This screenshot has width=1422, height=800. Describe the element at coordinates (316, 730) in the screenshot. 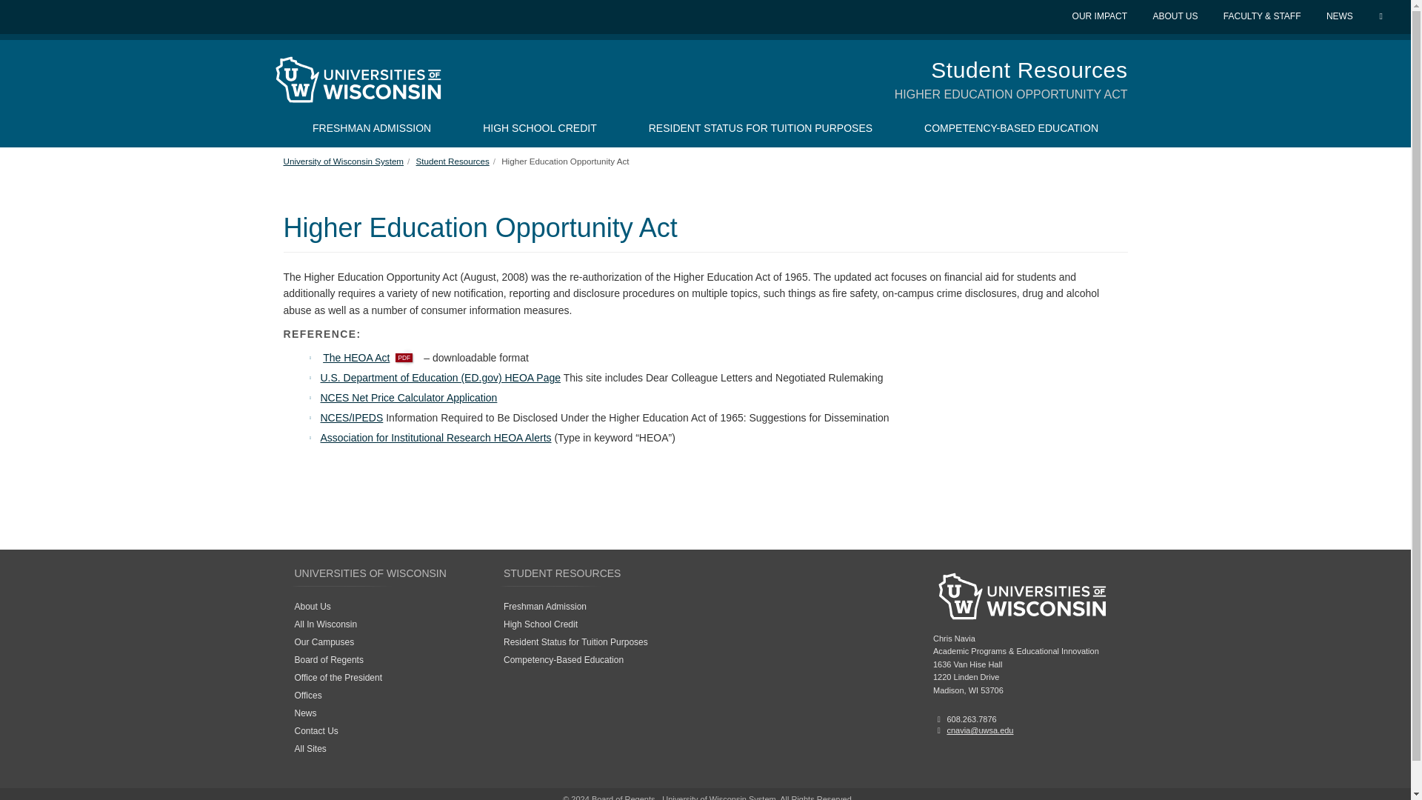

I see `Contact Us` at that location.